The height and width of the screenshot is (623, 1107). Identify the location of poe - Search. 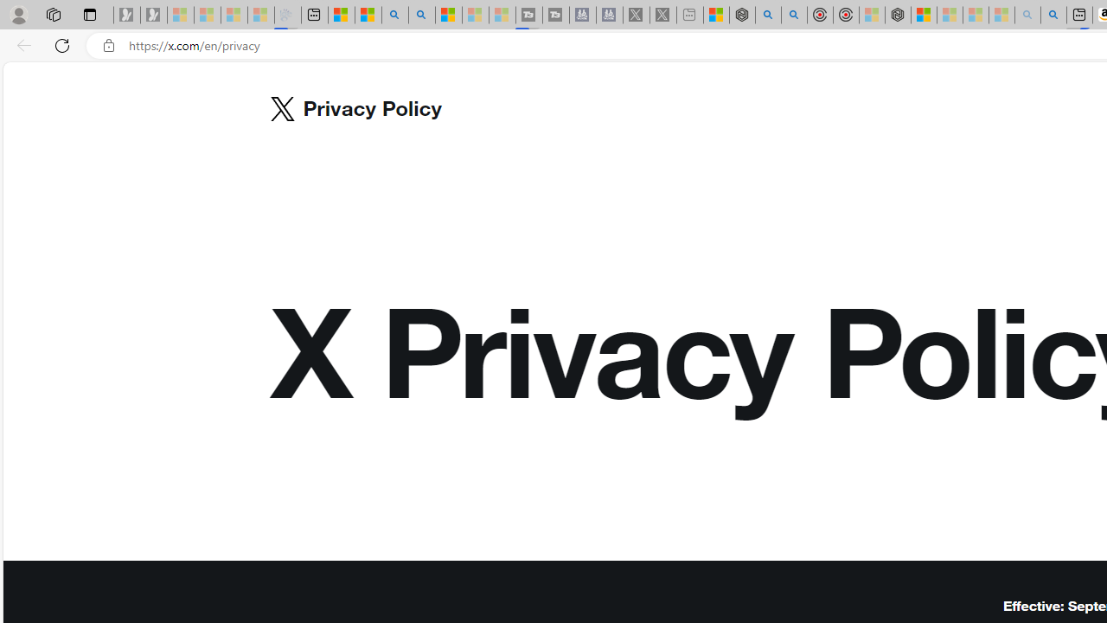
(768, 16).